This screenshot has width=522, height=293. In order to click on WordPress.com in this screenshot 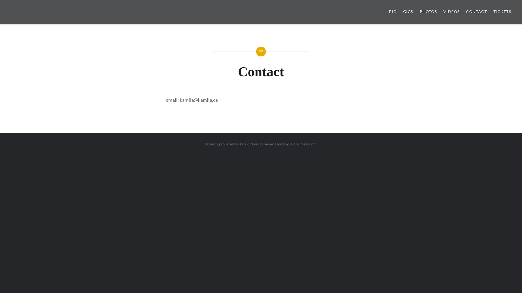, I will do `click(303, 144)`.